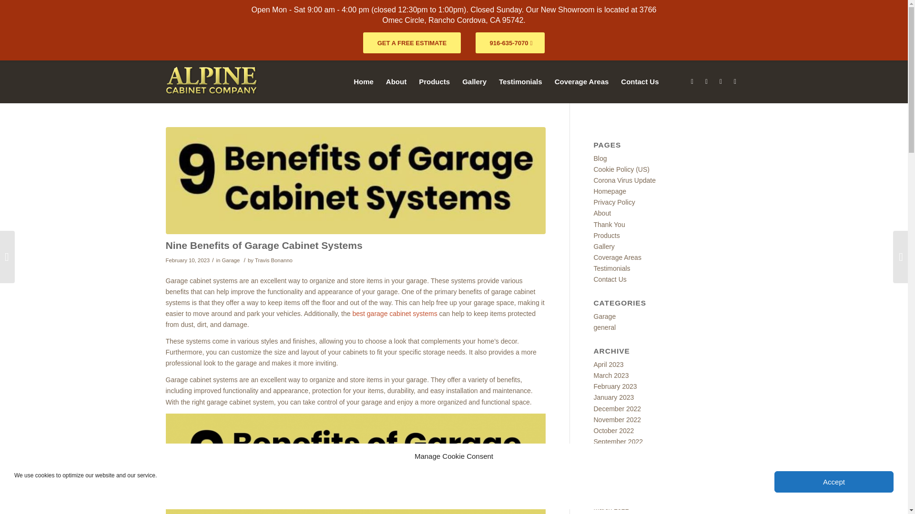 The height and width of the screenshot is (514, 915). I want to click on Accept, so click(834, 482).